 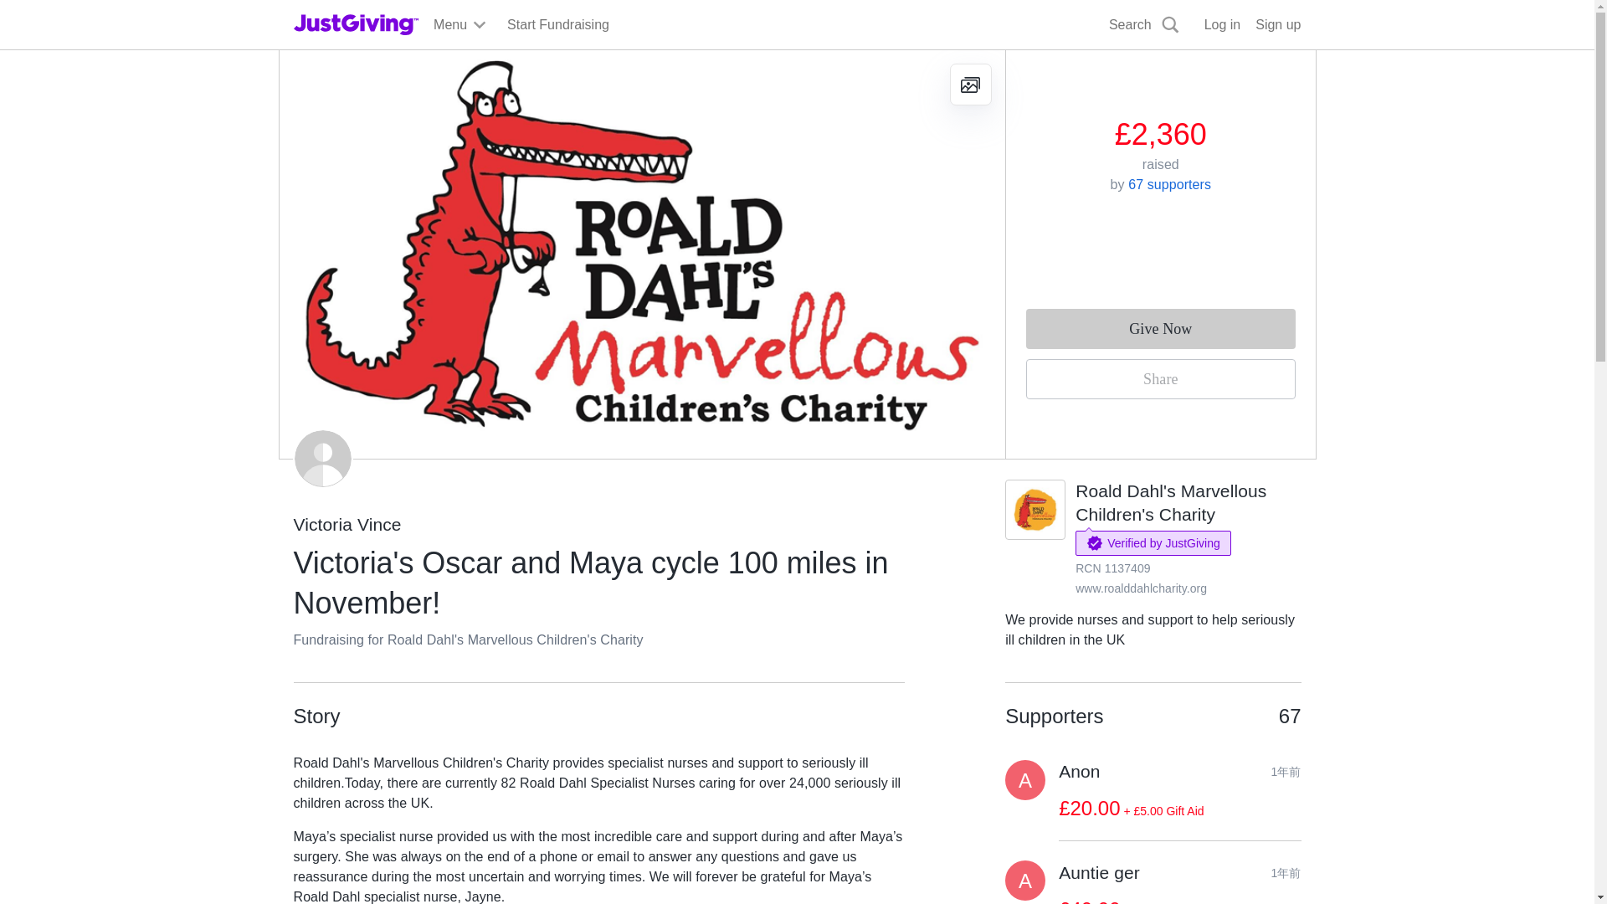 I want to click on Start Fundraising, so click(x=557, y=25).